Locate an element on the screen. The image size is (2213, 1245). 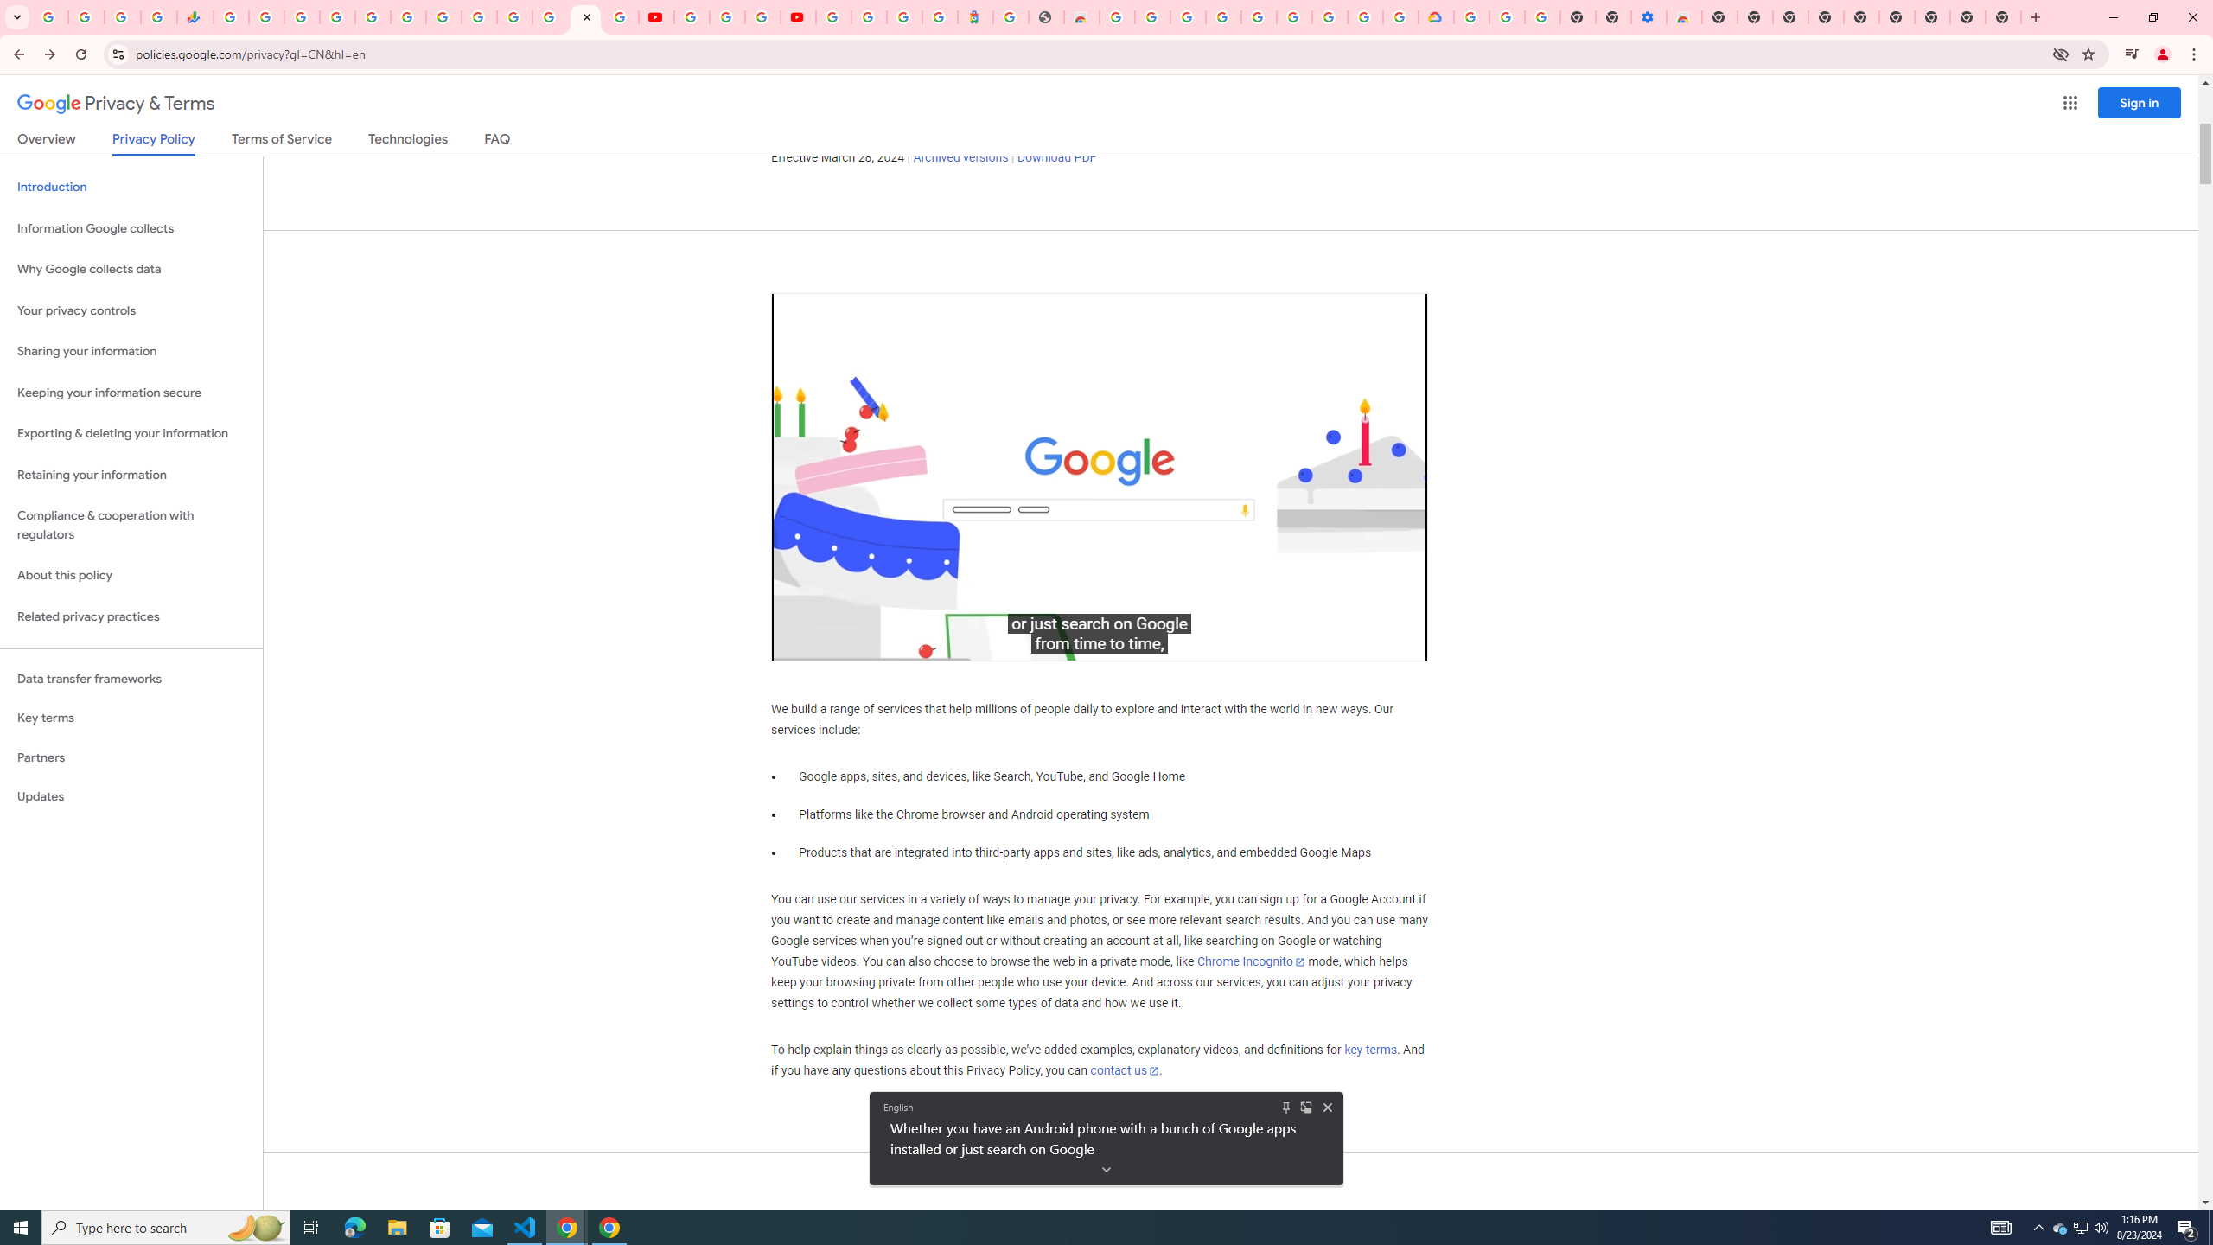
Subtitles/closed captions unavailable is located at coordinates (1272, 642).